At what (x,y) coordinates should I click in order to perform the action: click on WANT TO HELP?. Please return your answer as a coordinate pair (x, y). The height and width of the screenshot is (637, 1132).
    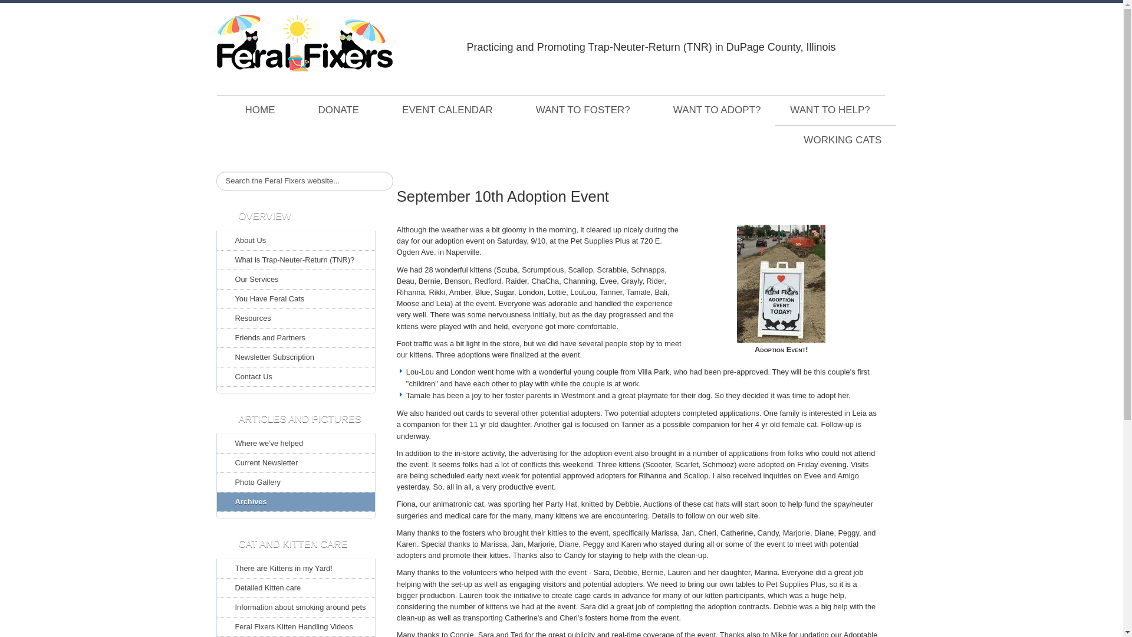
    Looking at the image, I should click on (830, 110).